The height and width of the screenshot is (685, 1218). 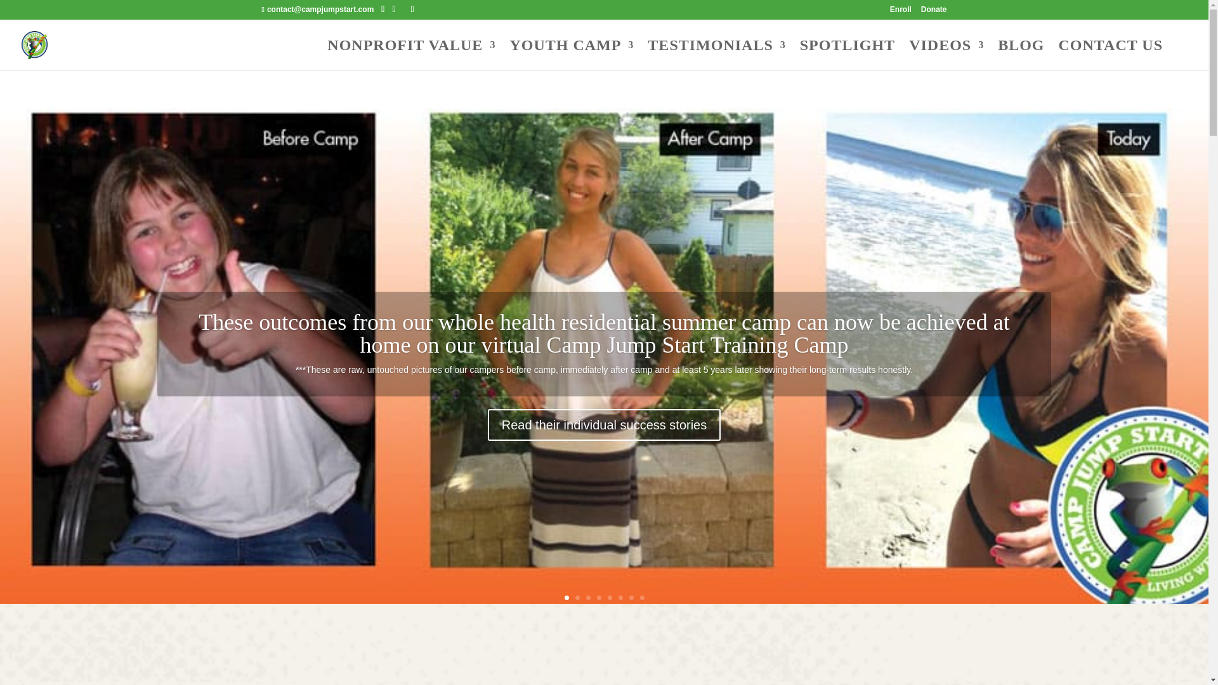 I want to click on SPOTLIGHT, so click(x=848, y=55).